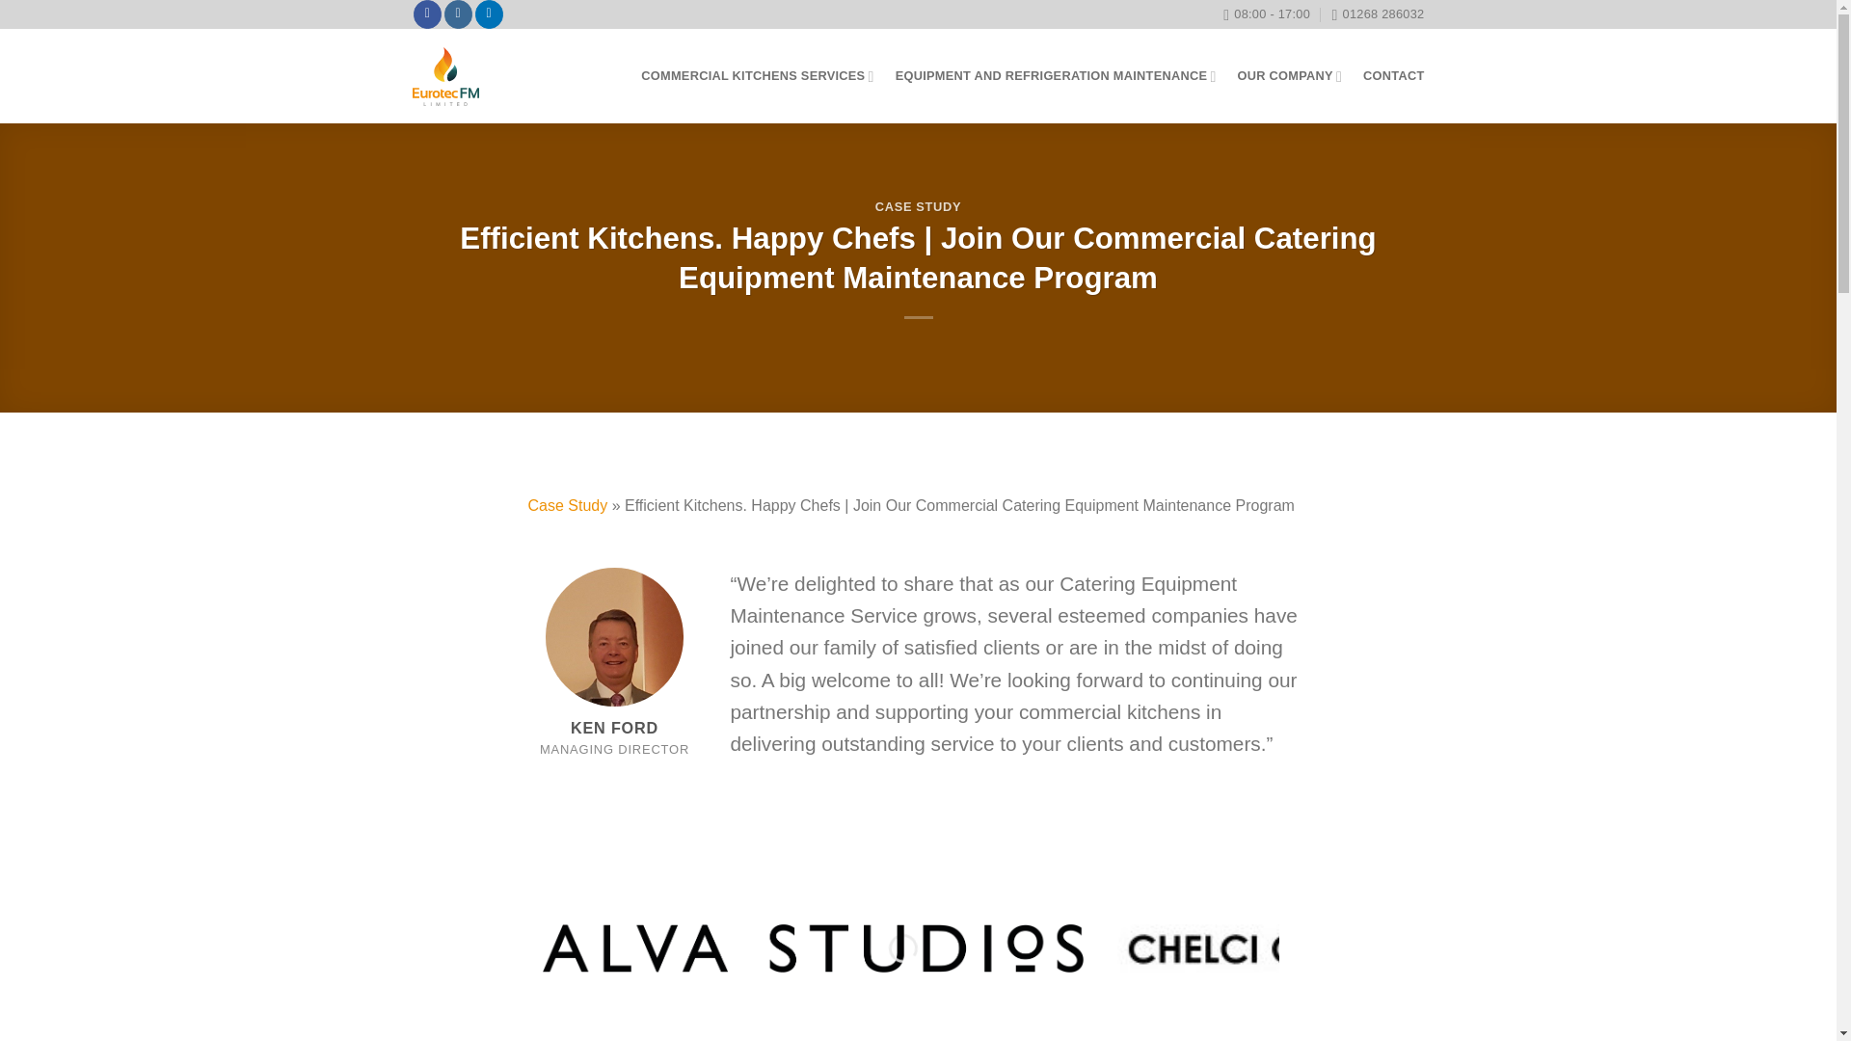 The width and height of the screenshot is (1851, 1041). I want to click on CONTACT, so click(1392, 75).